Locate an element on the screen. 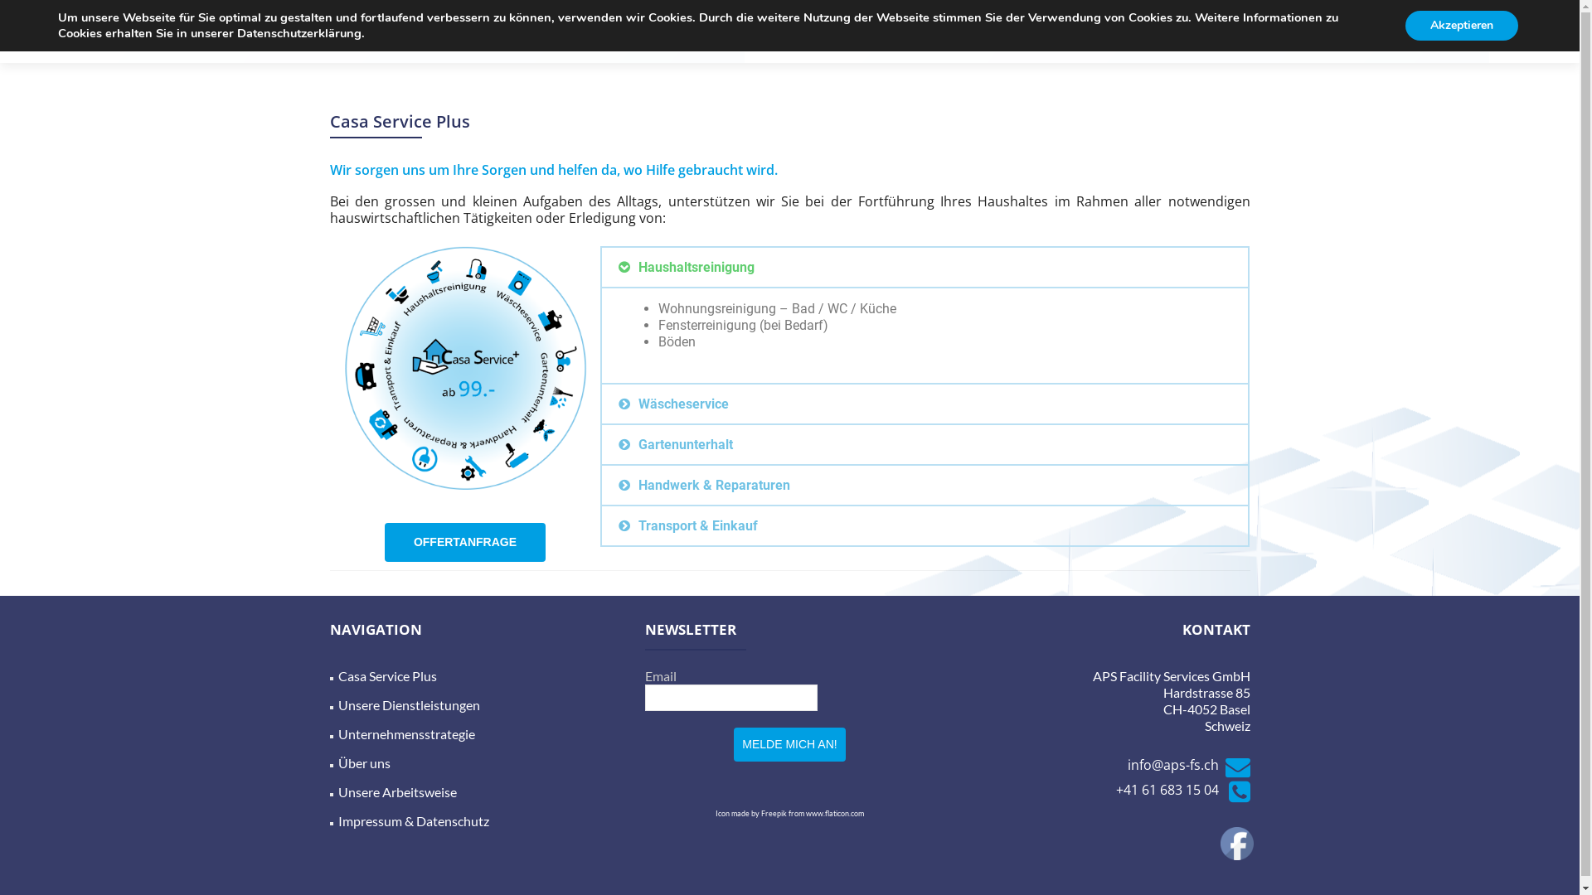 The image size is (1592, 895). Casa Service Plus is located at coordinates (764, 31).